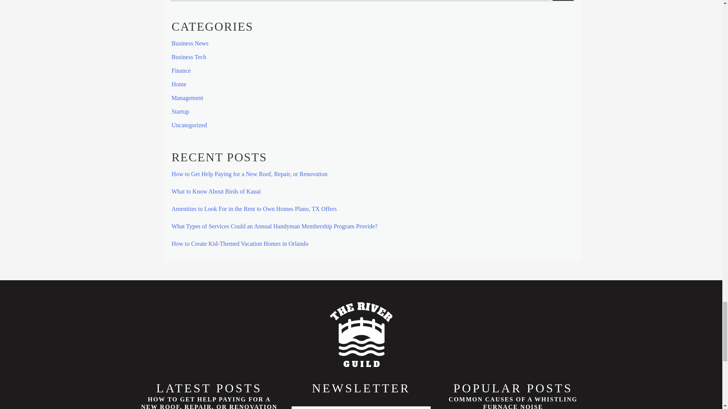 This screenshot has width=728, height=409. Describe the element at coordinates (188, 57) in the screenshot. I see `Business Tech` at that location.